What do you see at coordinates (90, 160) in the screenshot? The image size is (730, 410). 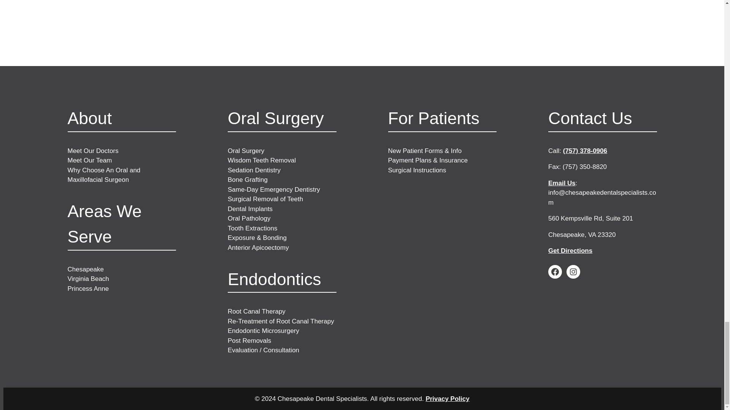 I see `Meet Our Team` at bounding box center [90, 160].